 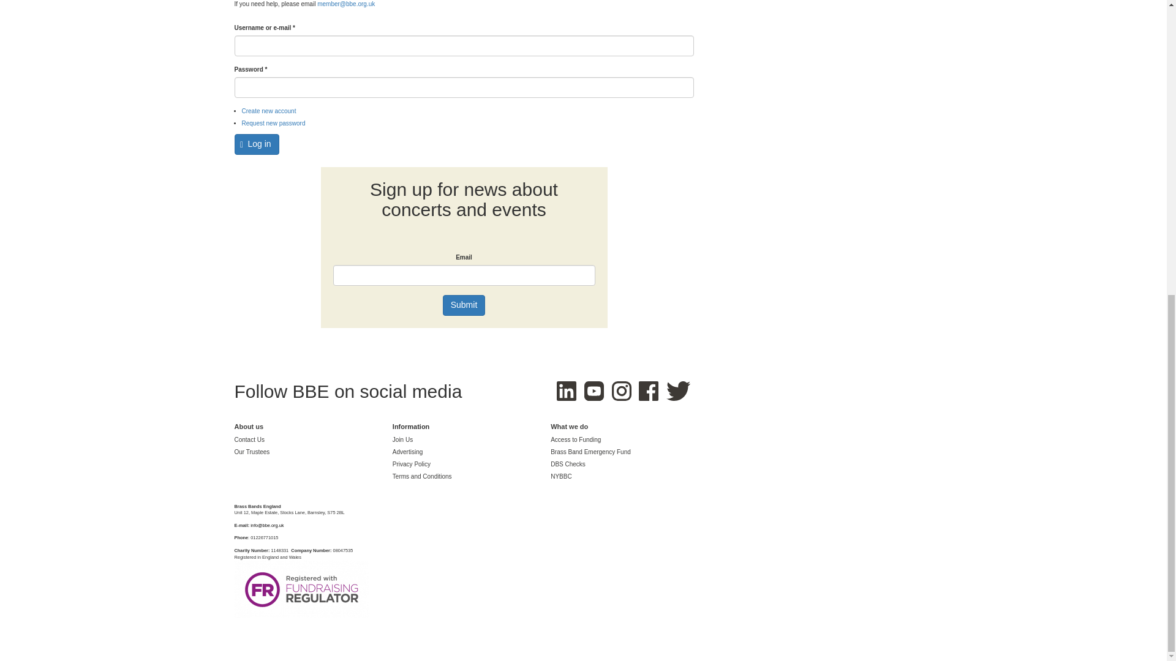 What do you see at coordinates (273, 123) in the screenshot?
I see `Request new password via e-mail.` at bounding box center [273, 123].